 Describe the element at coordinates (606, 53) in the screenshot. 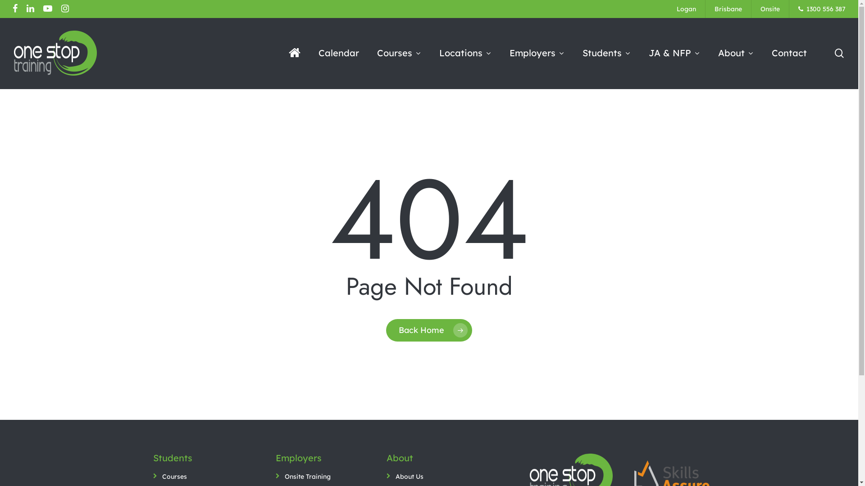

I see `Students` at that location.